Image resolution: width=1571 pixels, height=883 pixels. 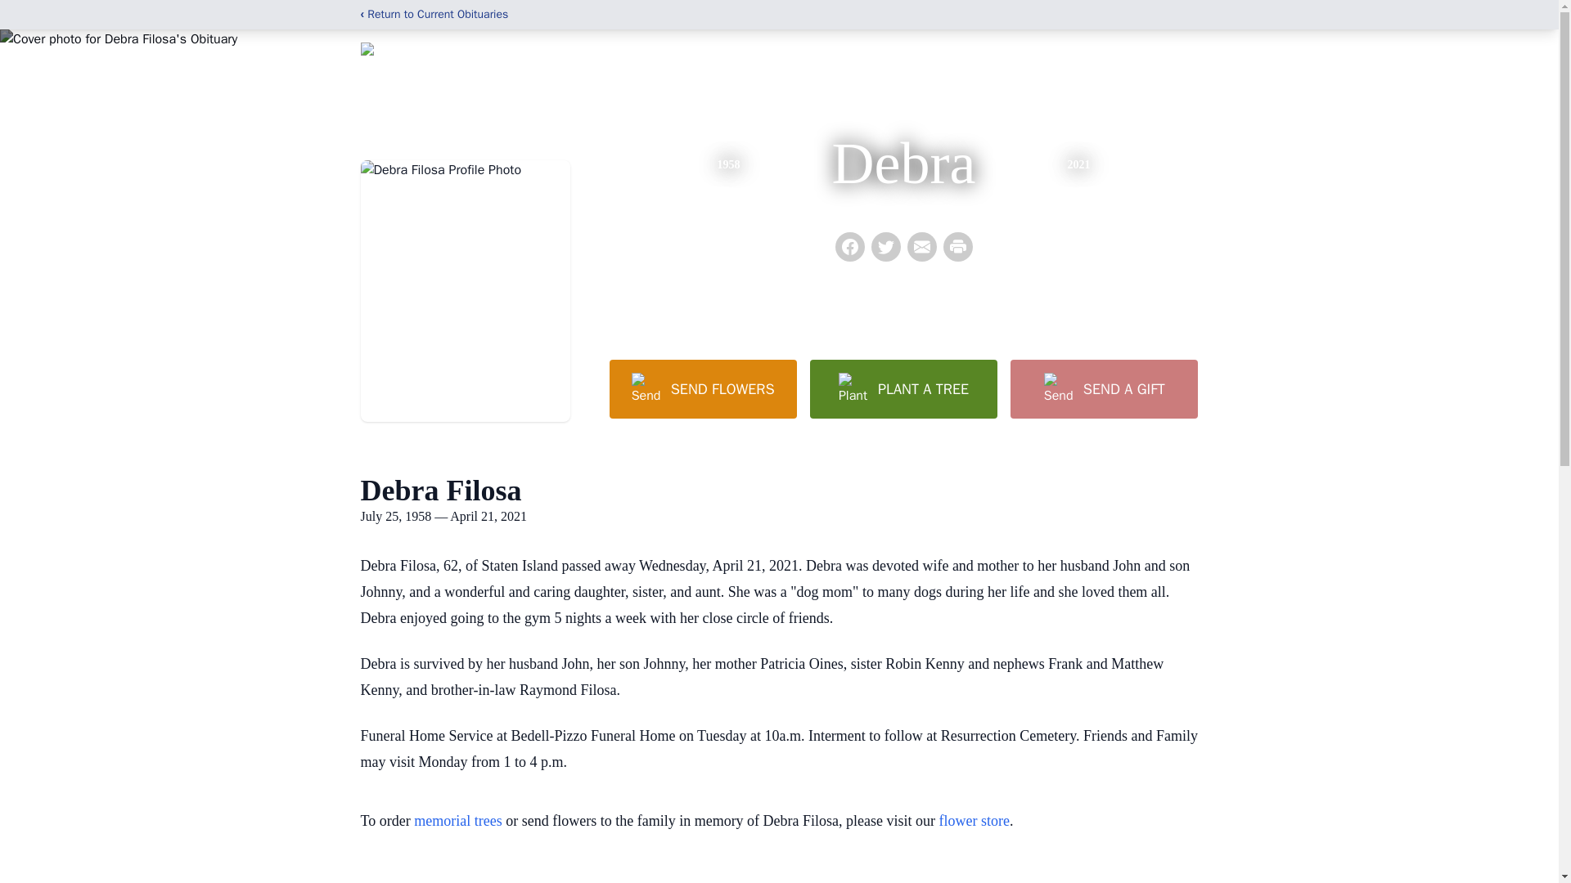 What do you see at coordinates (702, 388) in the screenshot?
I see `SEND FLOWERS` at bounding box center [702, 388].